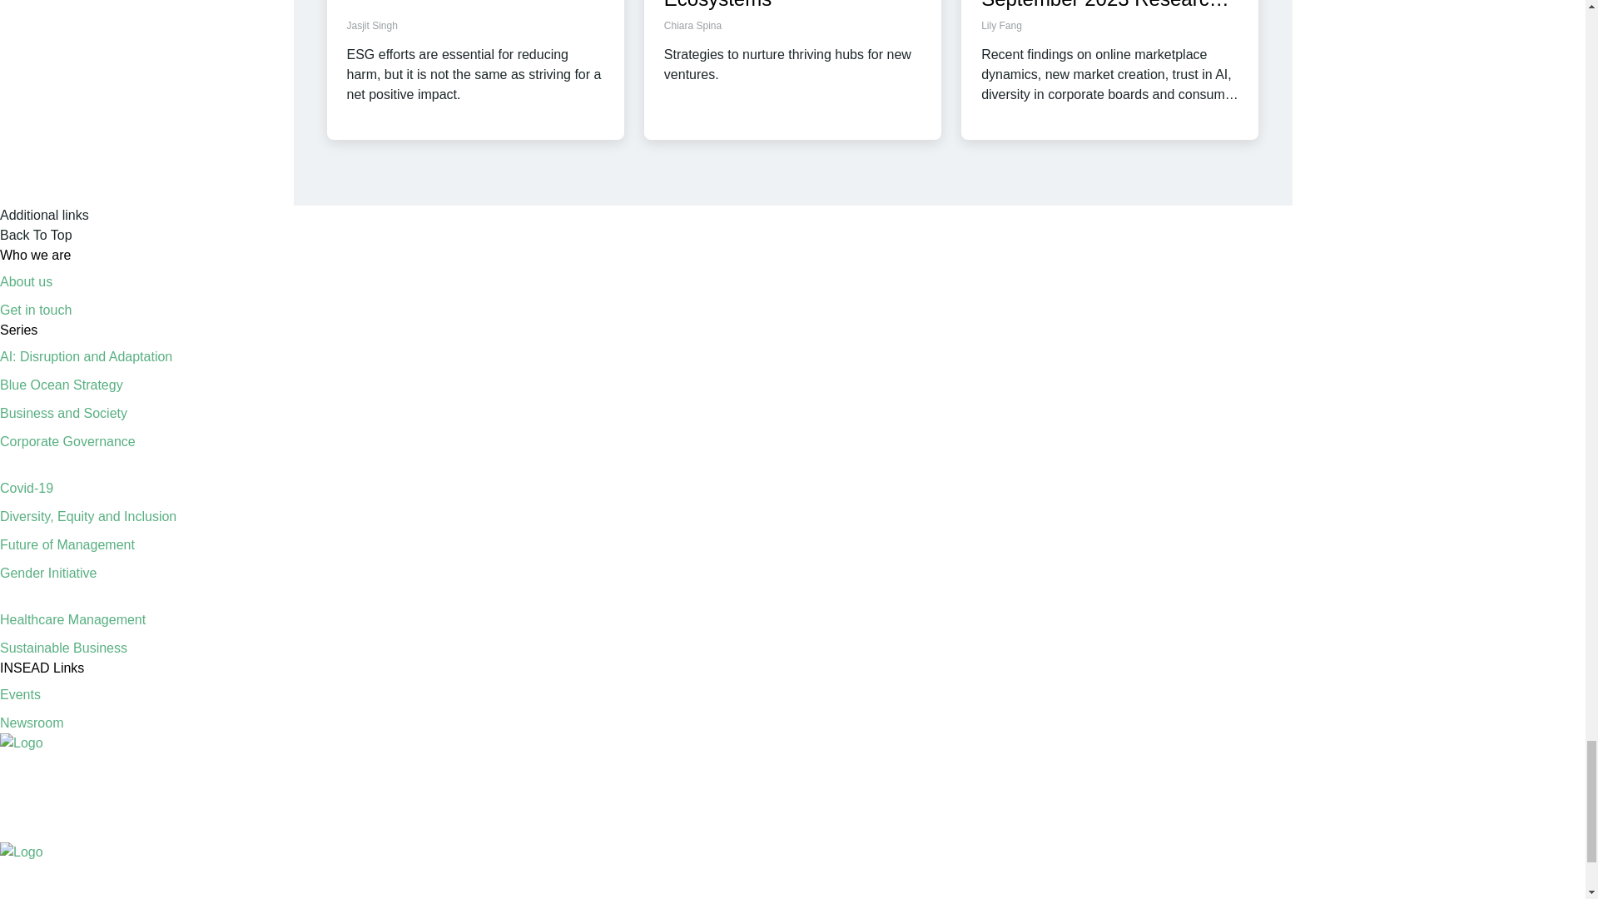 Image resolution: width=1598 pixels, height=899 pixels. Describe the element at coordinates (1320, 823) in the screenshot. I see `LinkedIn` at that location.